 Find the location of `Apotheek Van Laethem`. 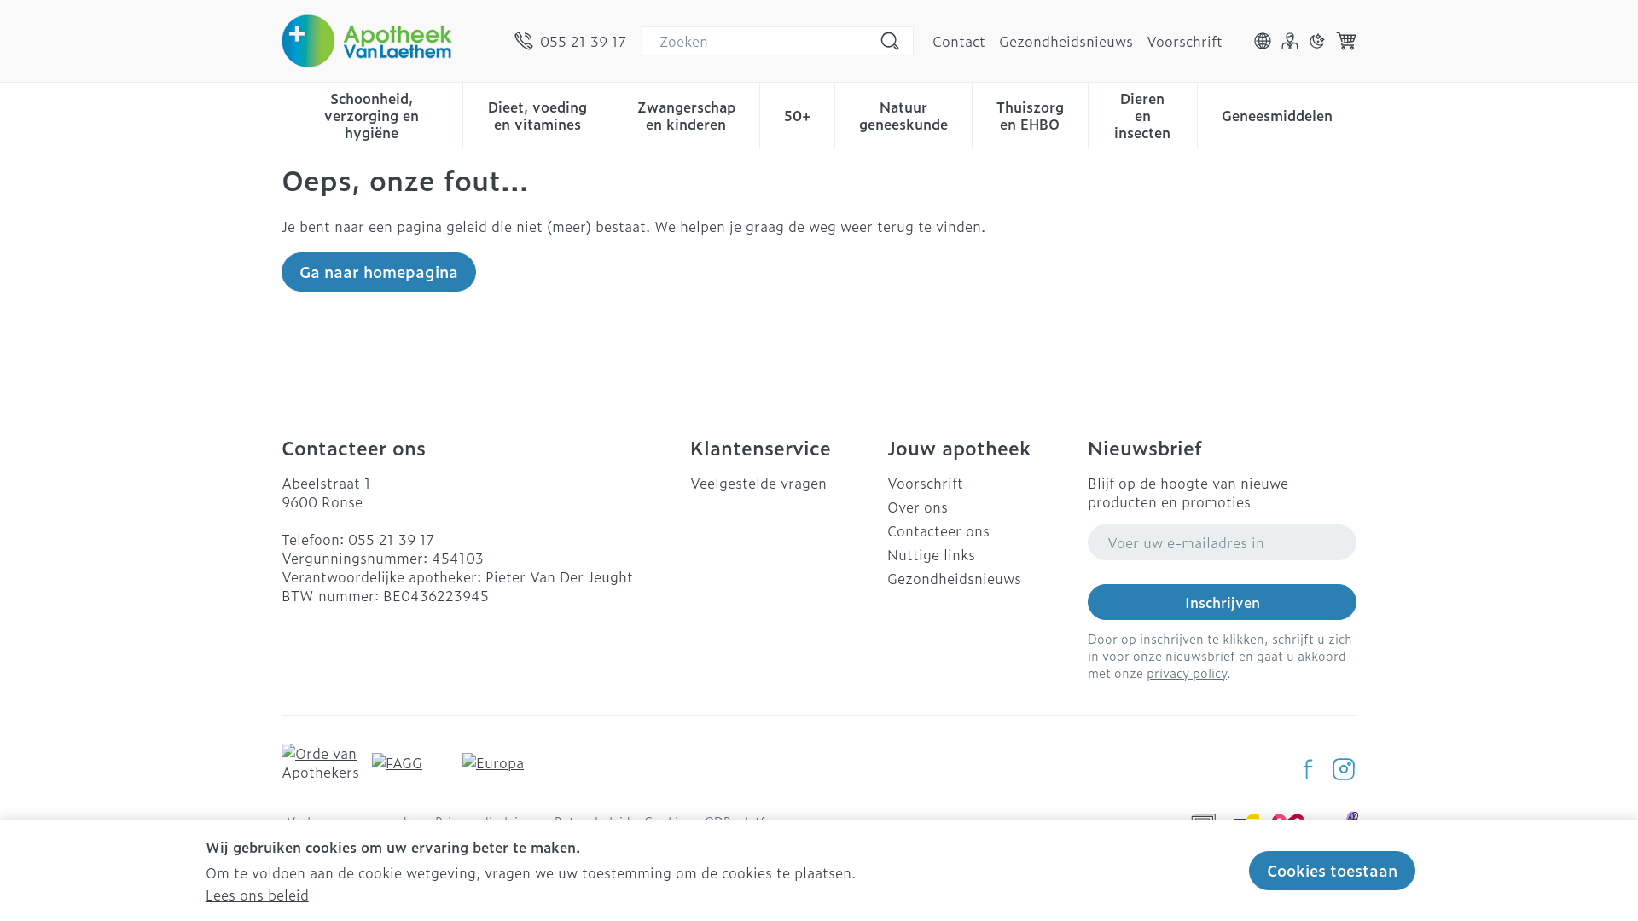

Apotheek Van Laethem is located at coordinates (367, 41).